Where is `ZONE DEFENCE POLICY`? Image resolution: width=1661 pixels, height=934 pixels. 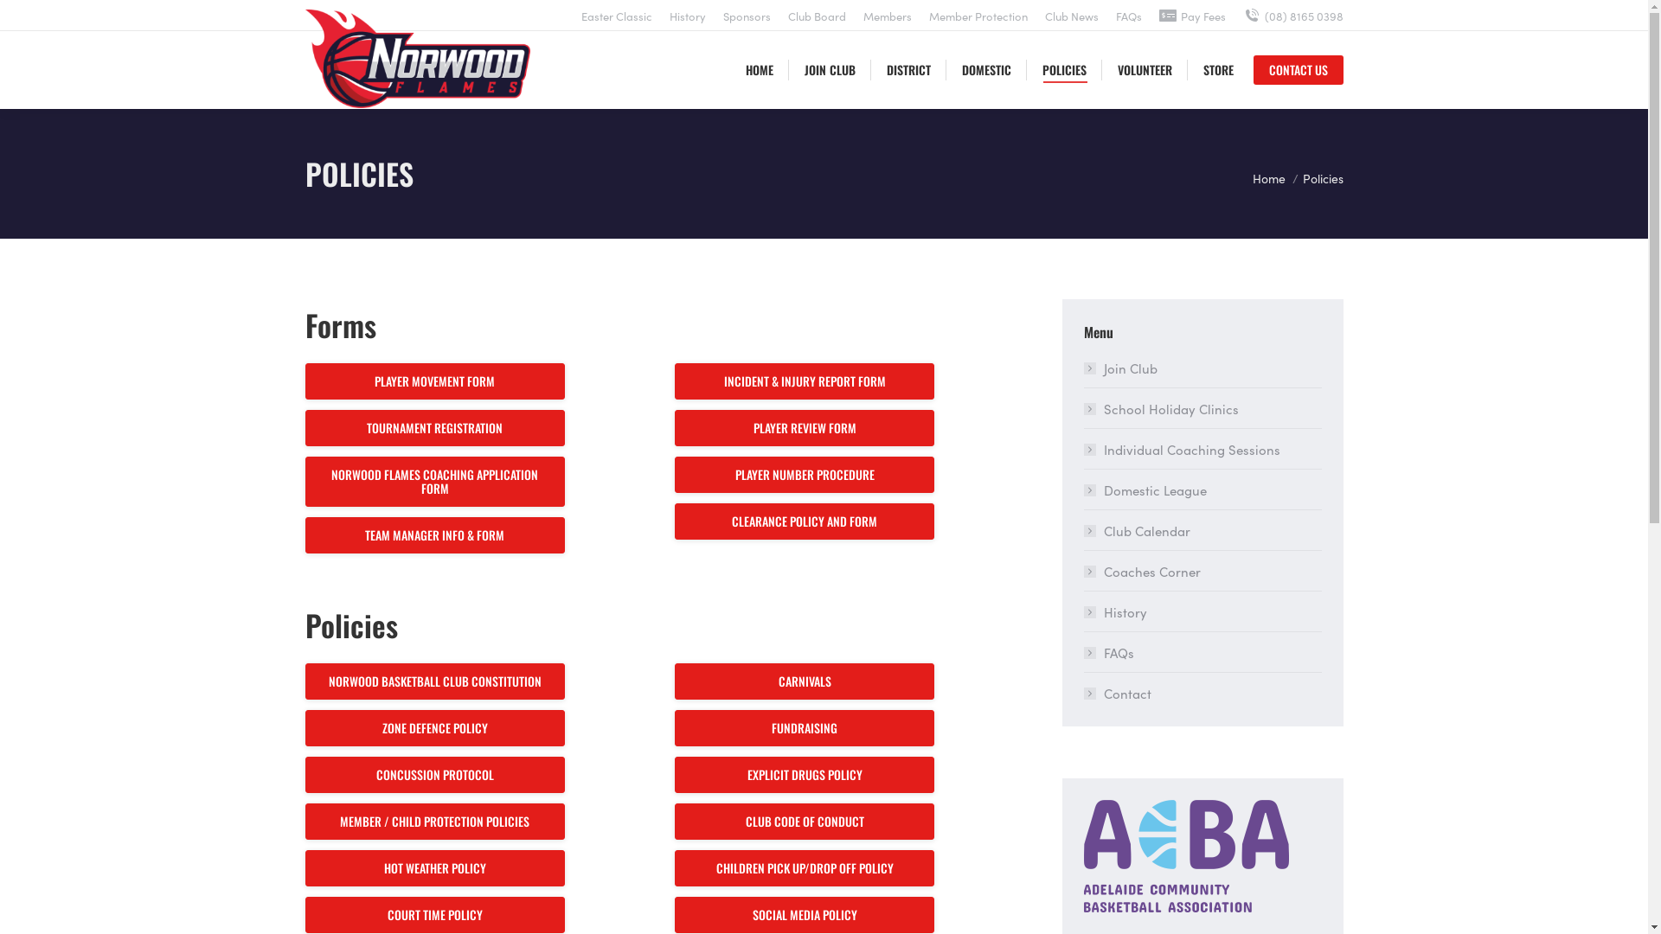 ZONE DEFENCE POLICY is located at coordinates (434, 728).